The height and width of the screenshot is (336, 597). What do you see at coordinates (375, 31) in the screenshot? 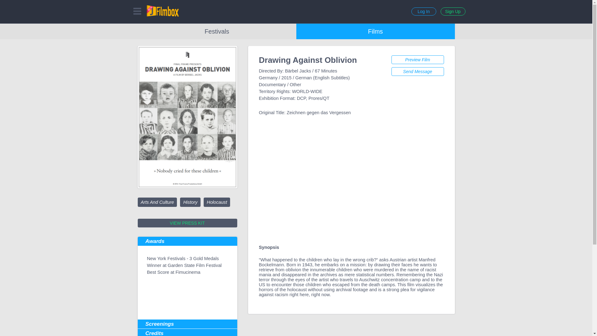
I see `Films` at bounding box center [375, 31].